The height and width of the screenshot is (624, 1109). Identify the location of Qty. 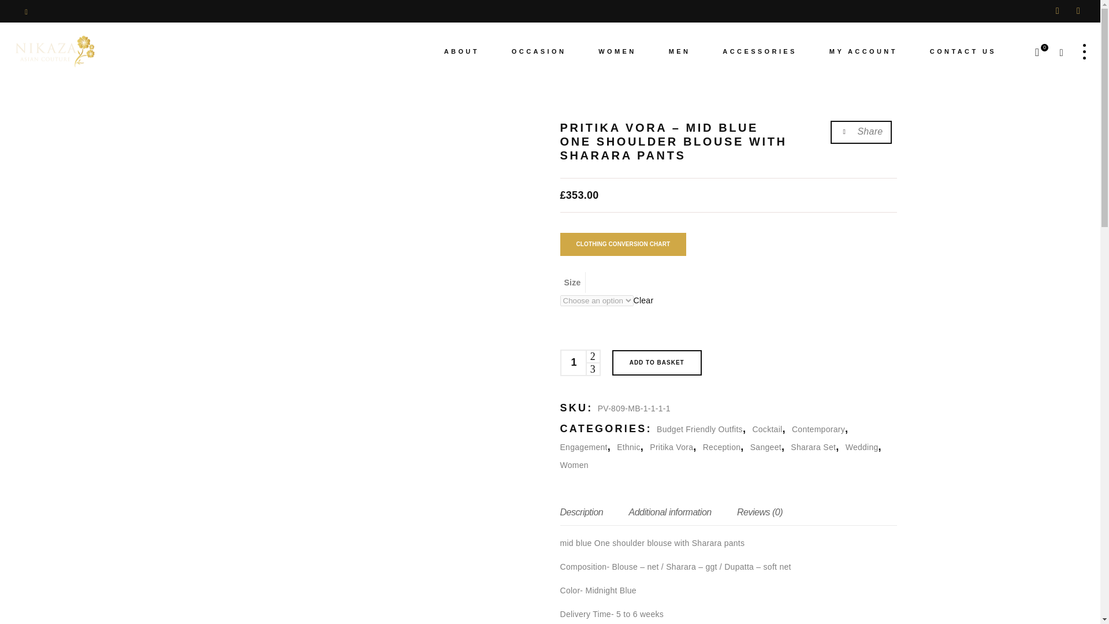
(573, 363).